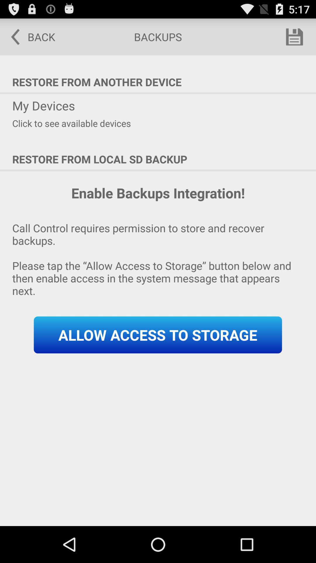 Image resolution: width=316 pixels, height=563 pixels. Describe the element at coordinates (294, 37) in the screenshot. I see `turn off icon above restore from another item` at that location.